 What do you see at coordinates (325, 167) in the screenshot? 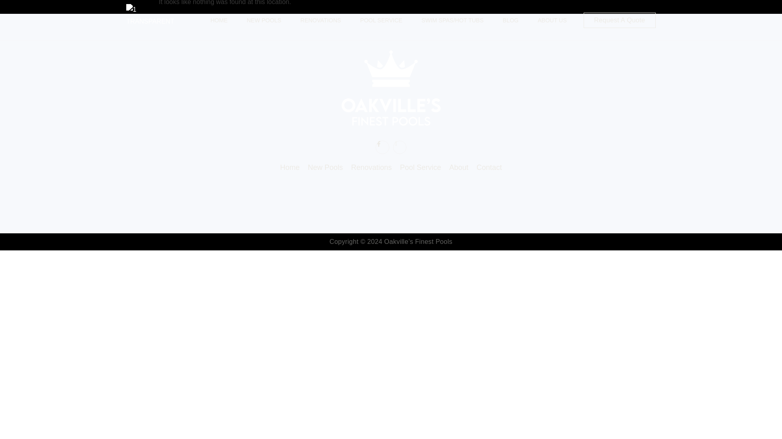
I see `New Pools` at bounding box center [325, 167].